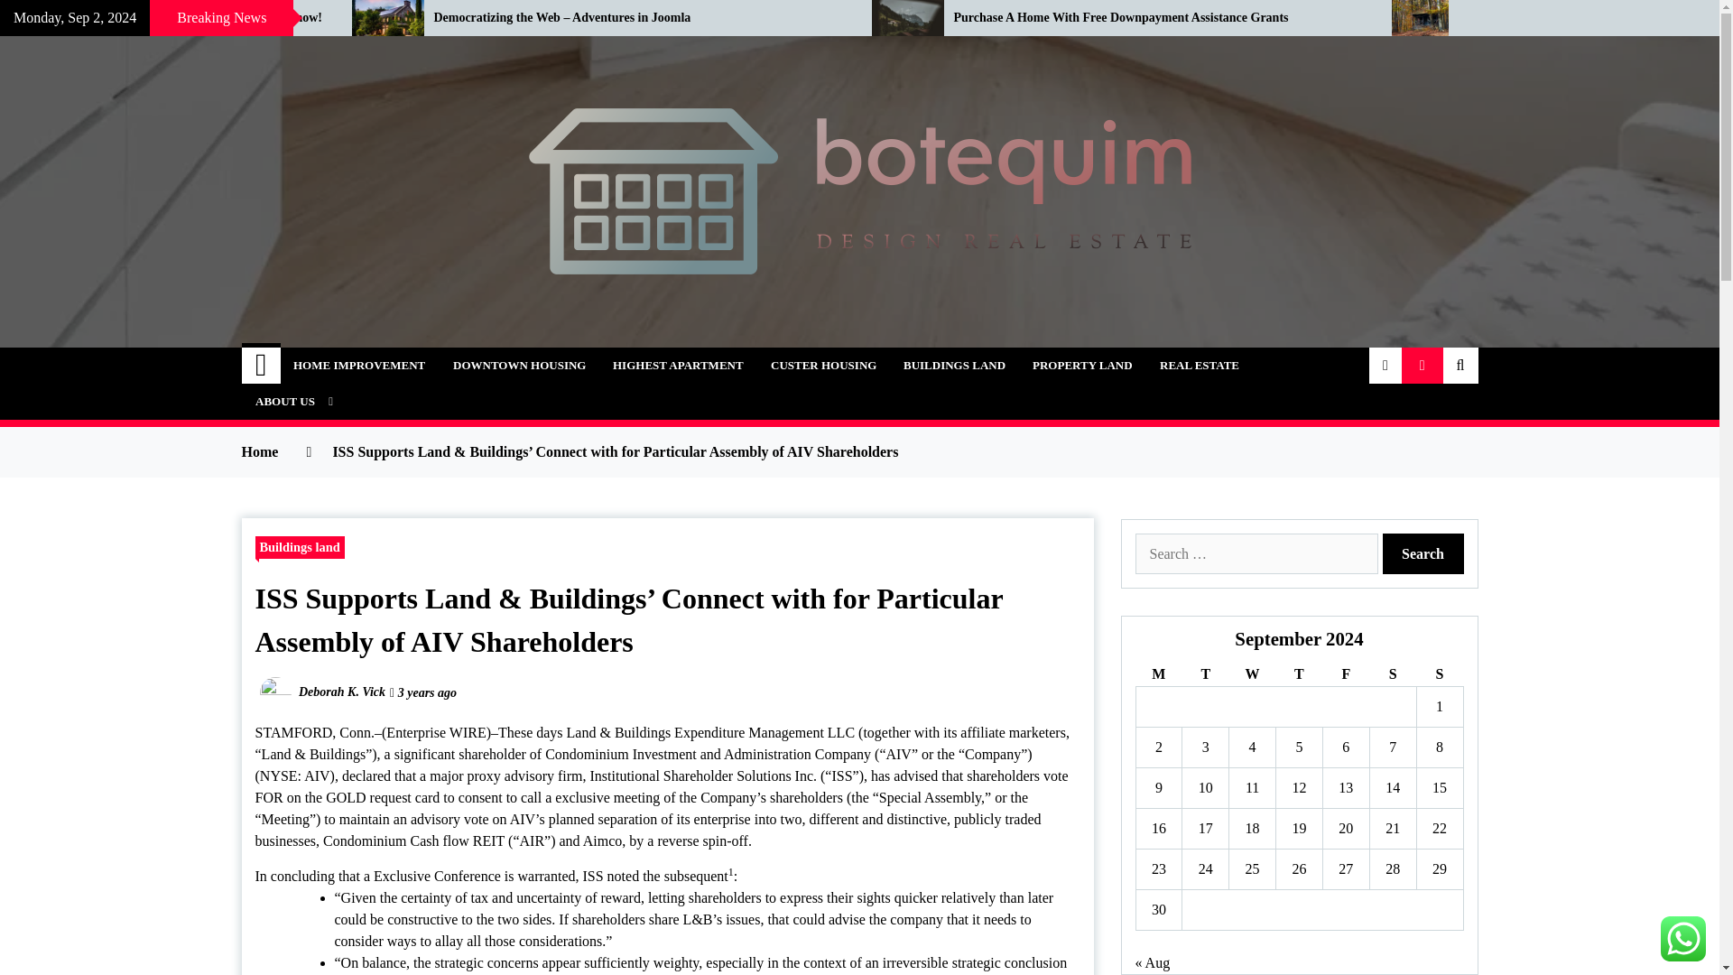 The width and height of the screenshot is (1733, 975). What do you see at coordinates (1392, 675) in the screenshot?
I see `Saturday` at bounding box center [1392, 675].